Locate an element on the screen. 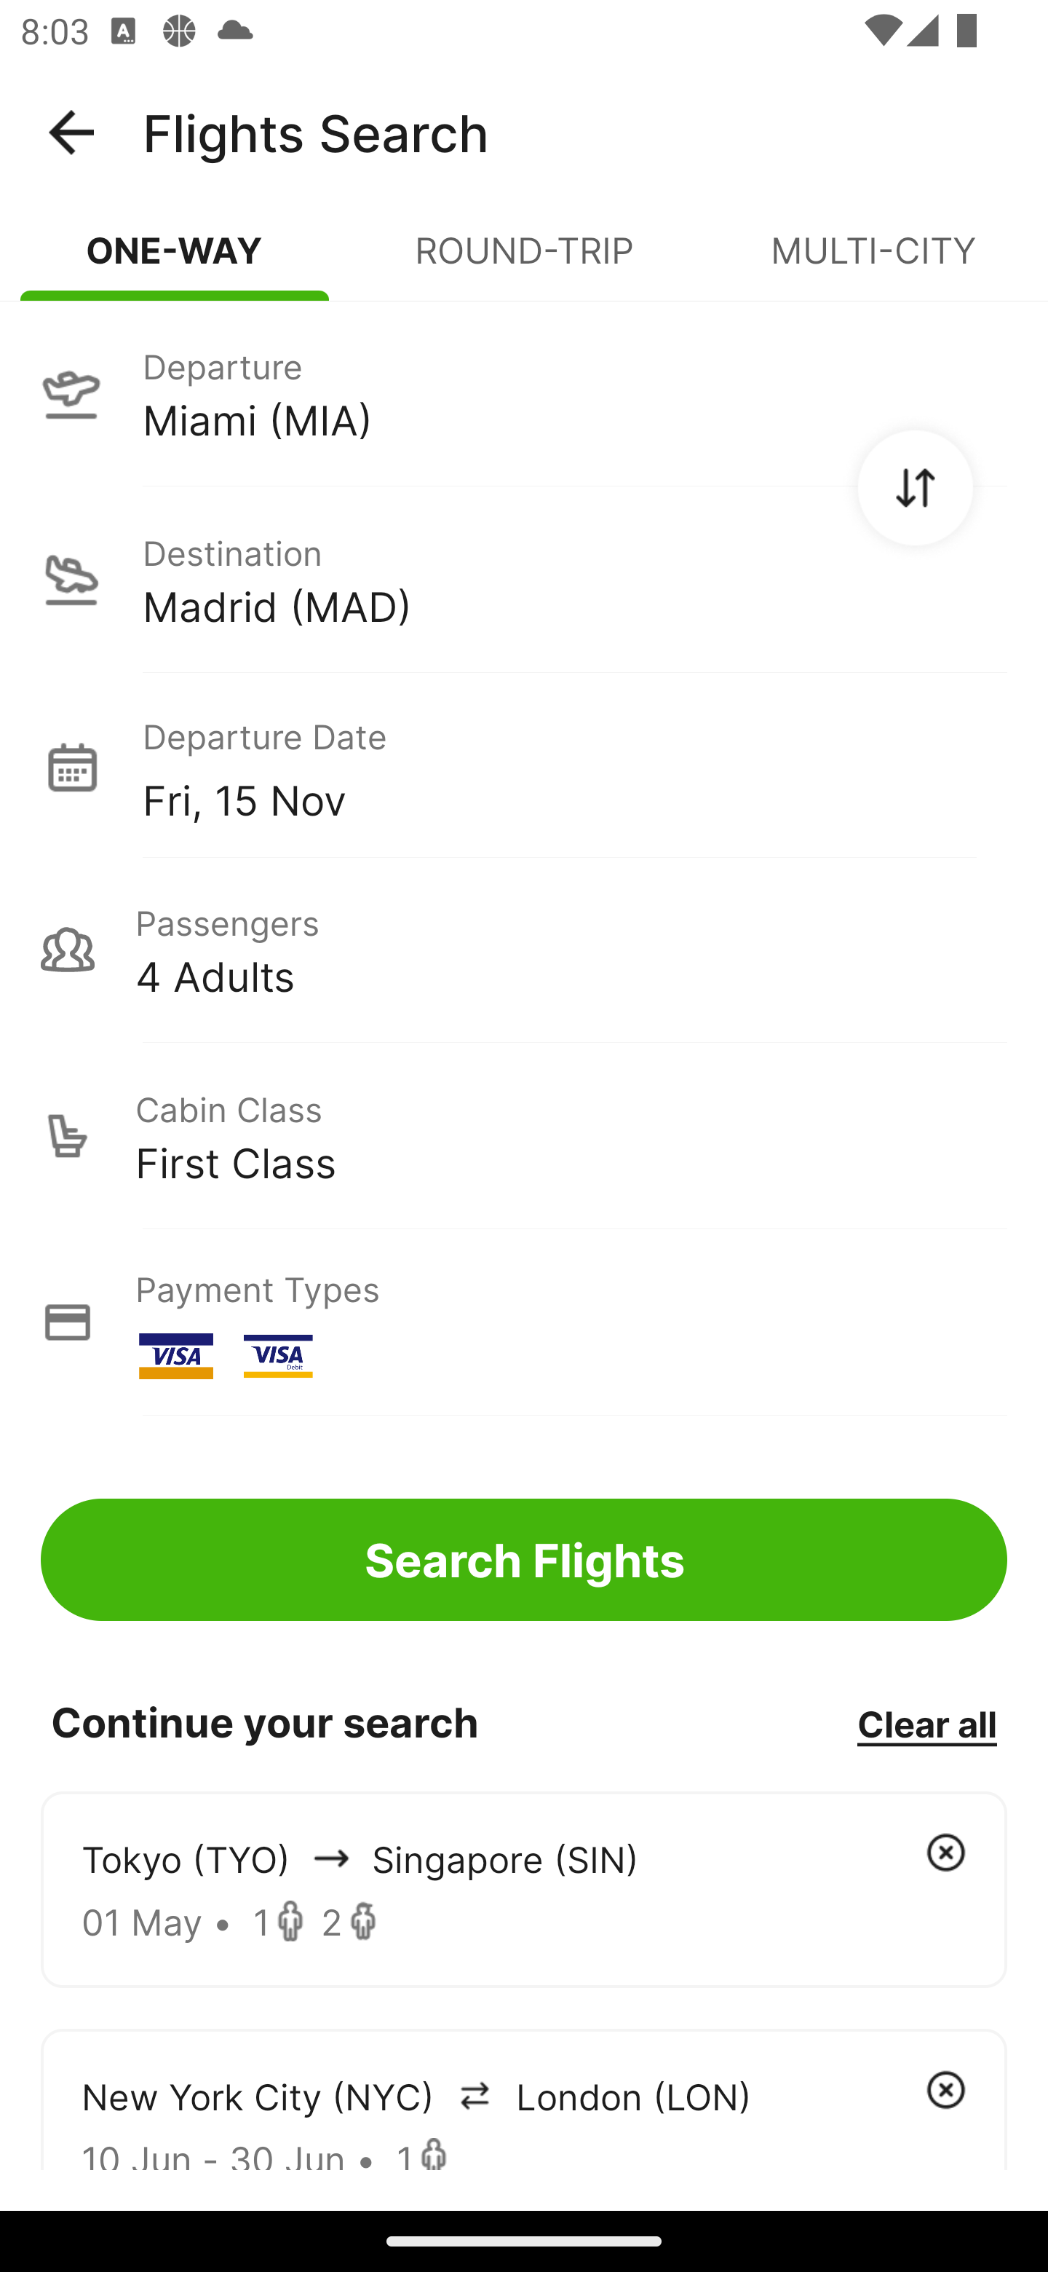 This screenshot has width=1048, height=2272. ONE-WAY is located at coordinates (175, 262).